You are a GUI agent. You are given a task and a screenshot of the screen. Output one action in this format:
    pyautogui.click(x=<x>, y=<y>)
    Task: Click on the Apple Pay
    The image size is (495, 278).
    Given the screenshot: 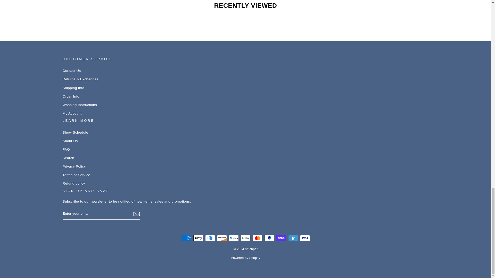 What is the action you would take?
    pyautogui.click(x=198, y=238)
    